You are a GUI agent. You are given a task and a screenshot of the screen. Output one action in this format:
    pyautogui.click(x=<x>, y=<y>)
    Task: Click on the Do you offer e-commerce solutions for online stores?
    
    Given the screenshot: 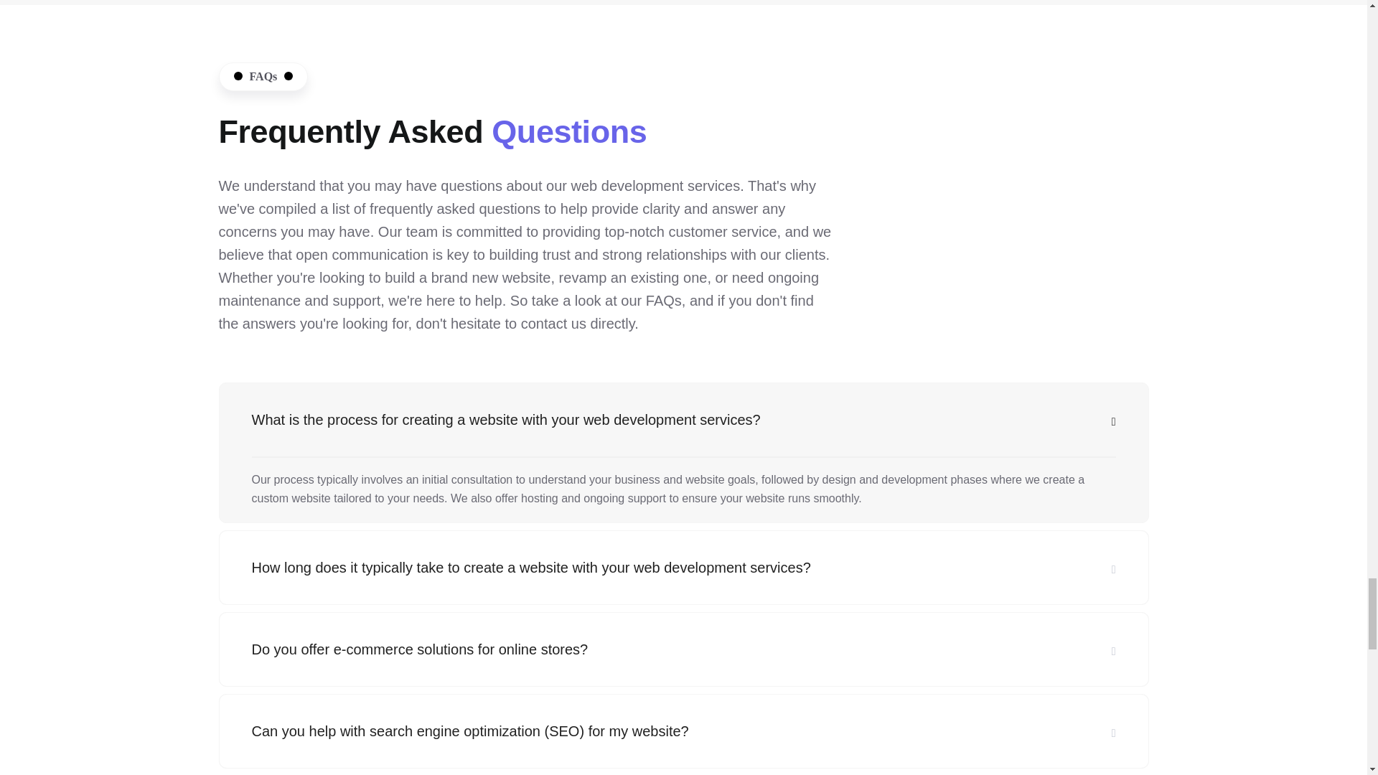 What is the action you would take?
    pyautogui.click(x=683, y=649)
    